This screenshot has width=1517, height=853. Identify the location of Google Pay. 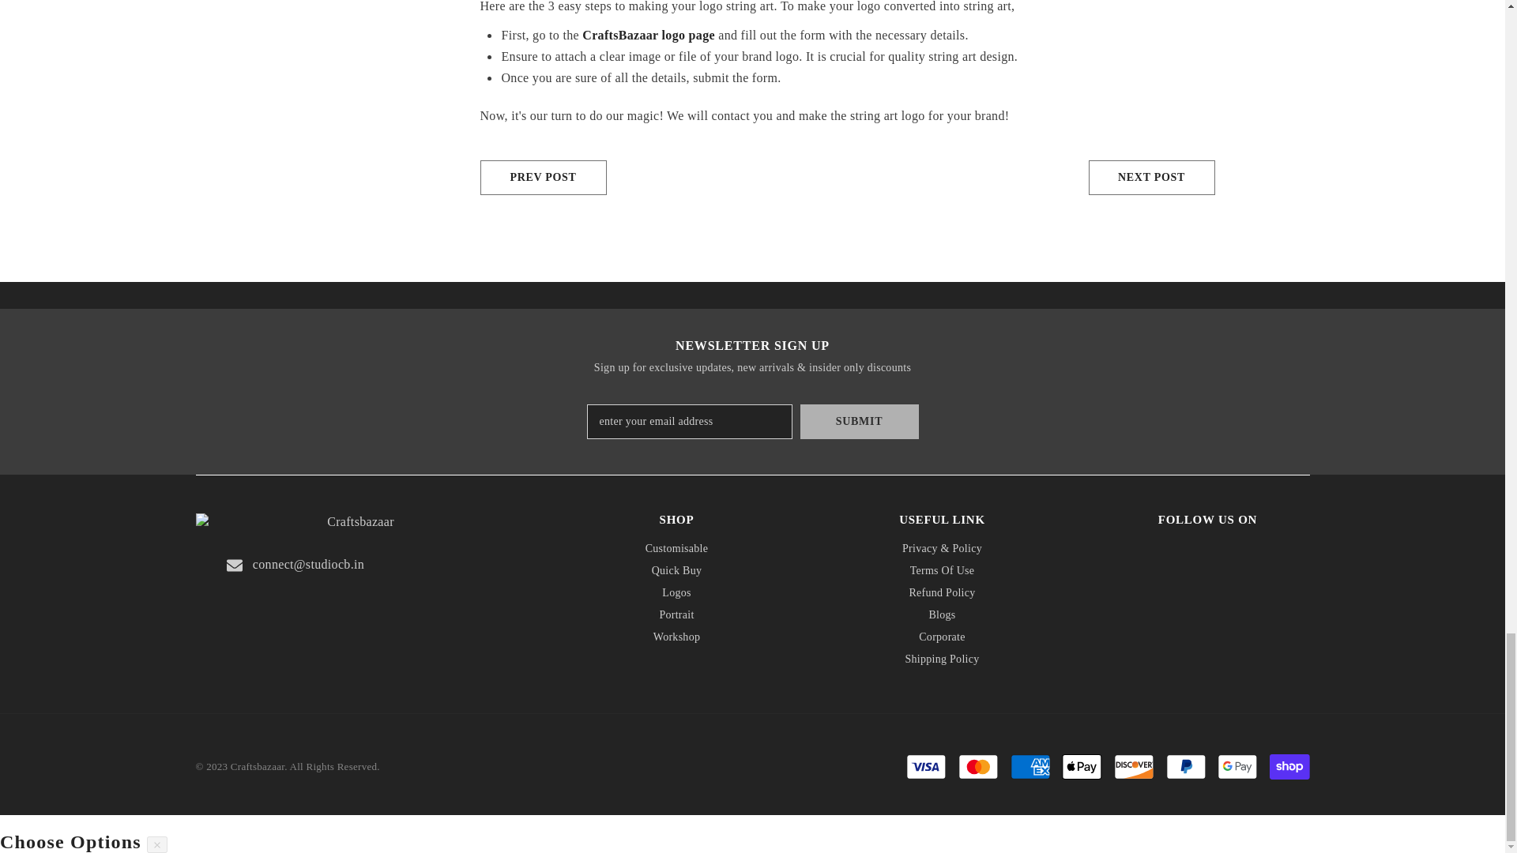
(1237, 766).